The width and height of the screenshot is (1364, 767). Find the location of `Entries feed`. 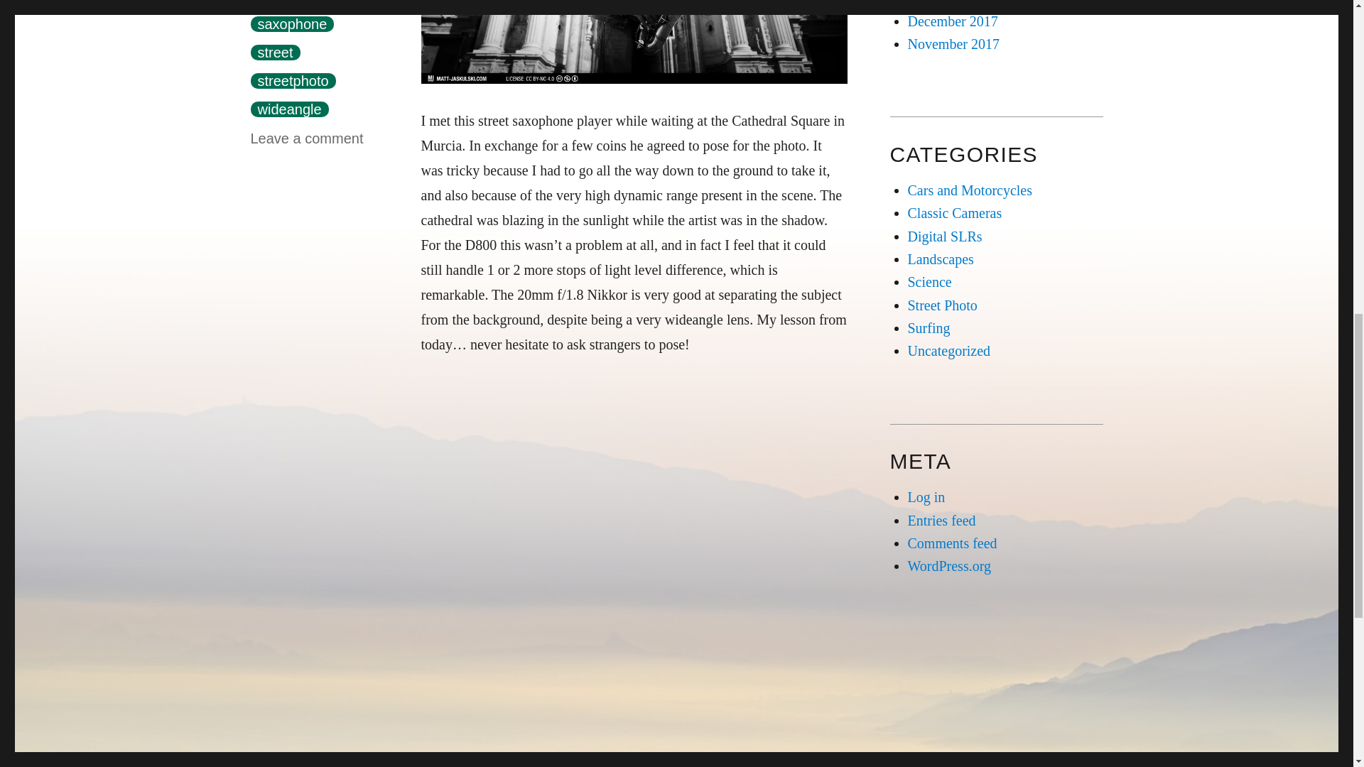

Entries feed is located at coordinates (942, 521).